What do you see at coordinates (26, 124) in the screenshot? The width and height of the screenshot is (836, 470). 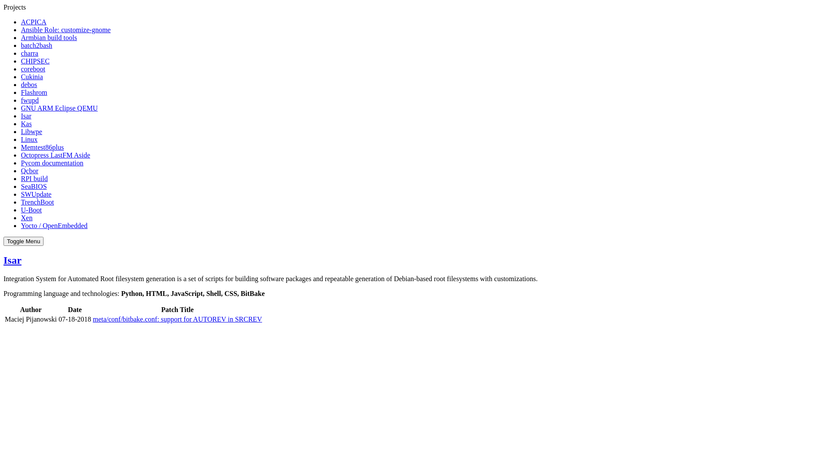 I see `Kas` at bounding box center [26, 124].